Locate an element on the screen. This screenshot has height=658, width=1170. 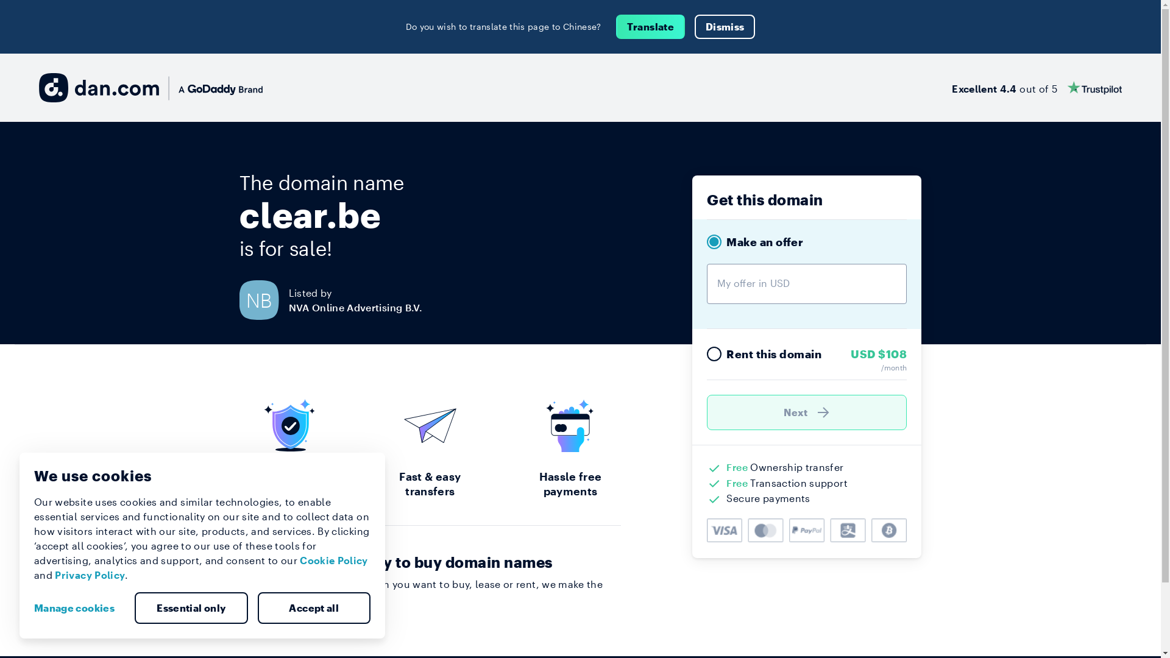
Accept all is located at coordinates (314, 608).